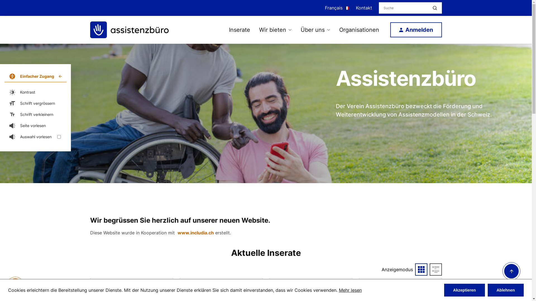 The image size is (536, 301). What do you see at coordinates (364, 8) in the screenshot?
I see `Kontakt` at bounding box center [364, 8].